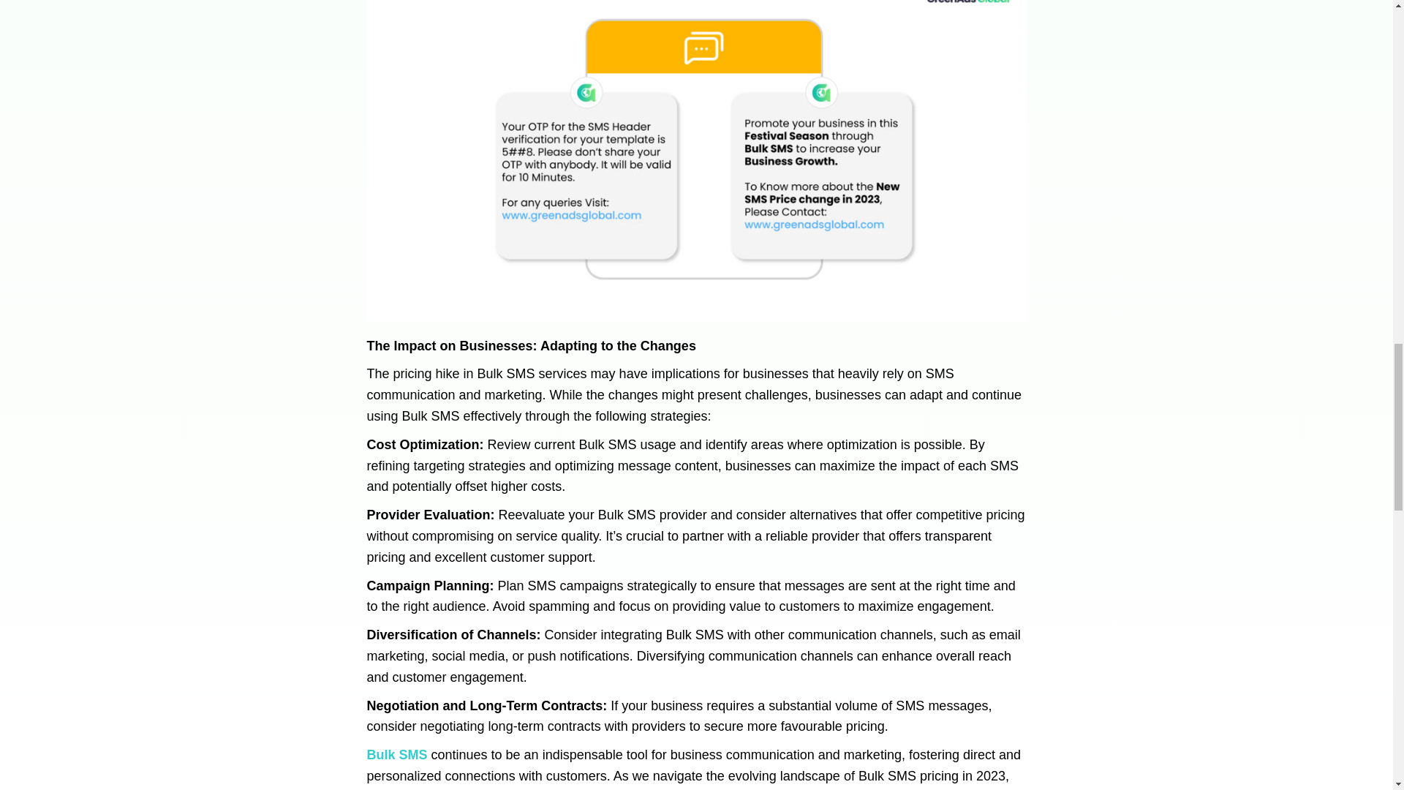 The width and height of the screenshot is (1404, 790). I want to click on Bulk SMS, so click(397, 755).